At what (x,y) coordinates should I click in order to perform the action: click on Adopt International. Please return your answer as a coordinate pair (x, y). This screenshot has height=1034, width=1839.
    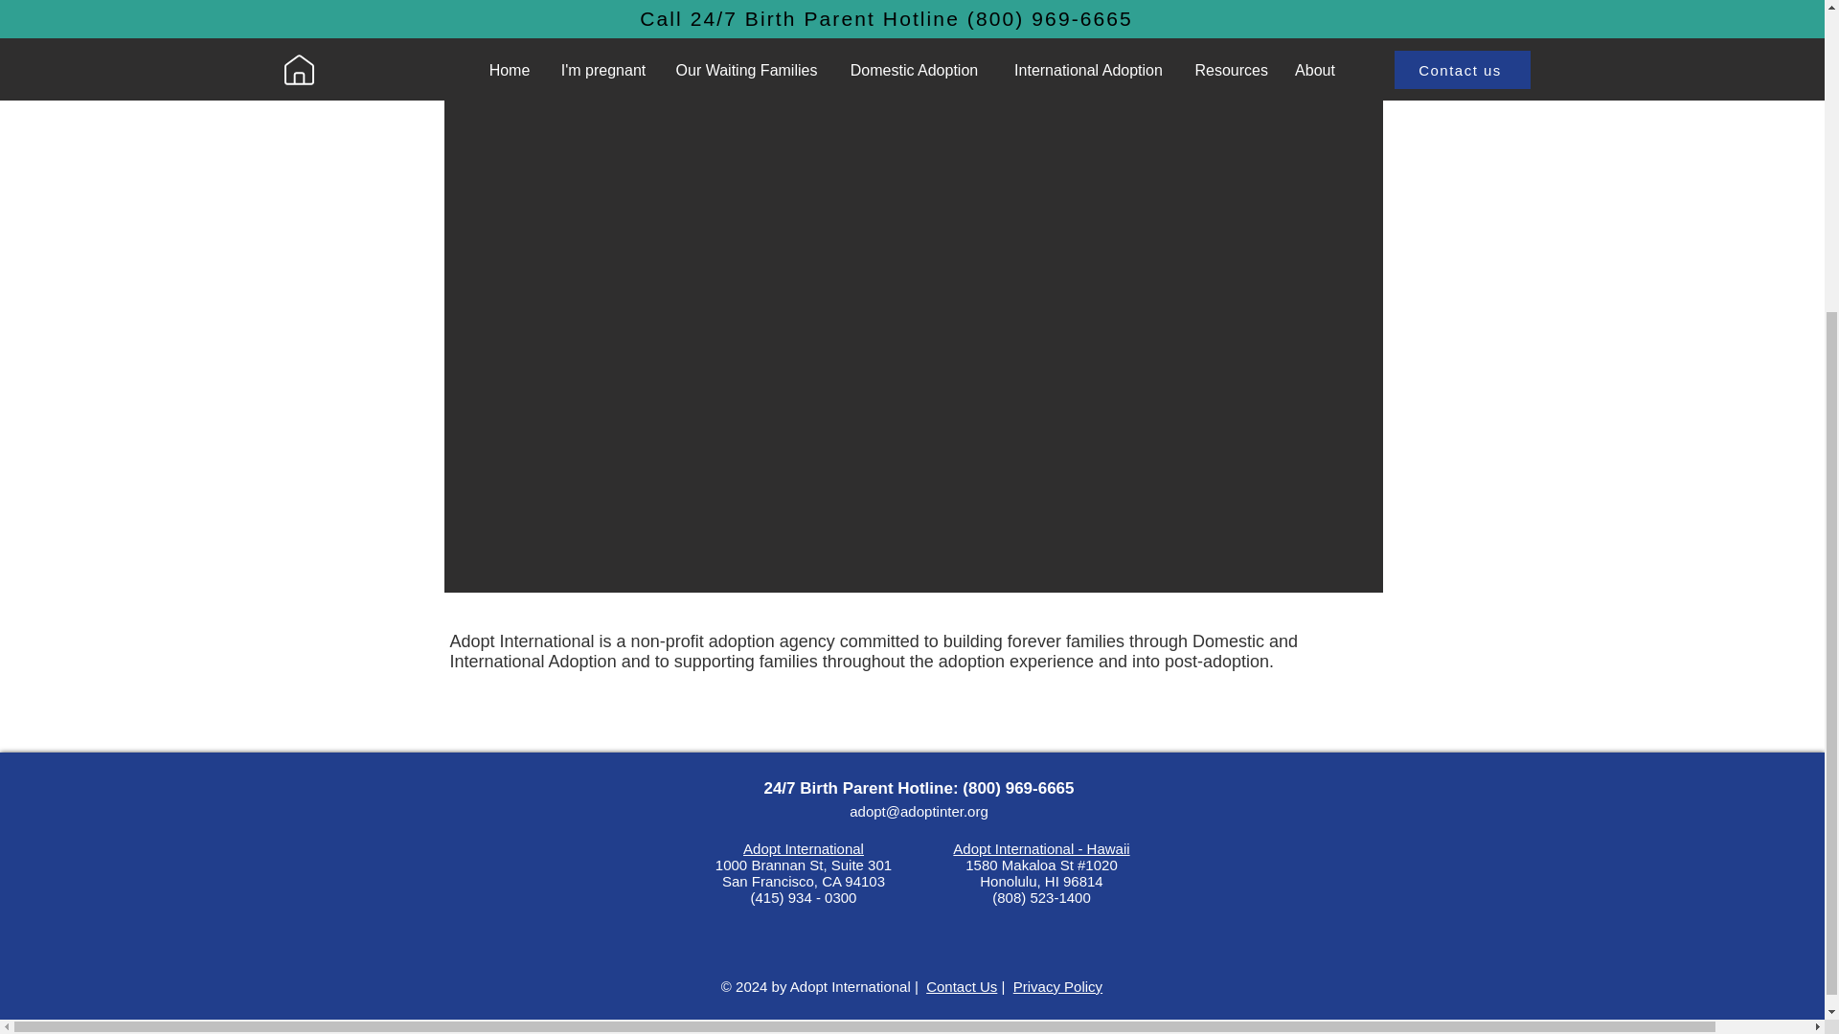
    Looking at the image, I should click on (803, 848).